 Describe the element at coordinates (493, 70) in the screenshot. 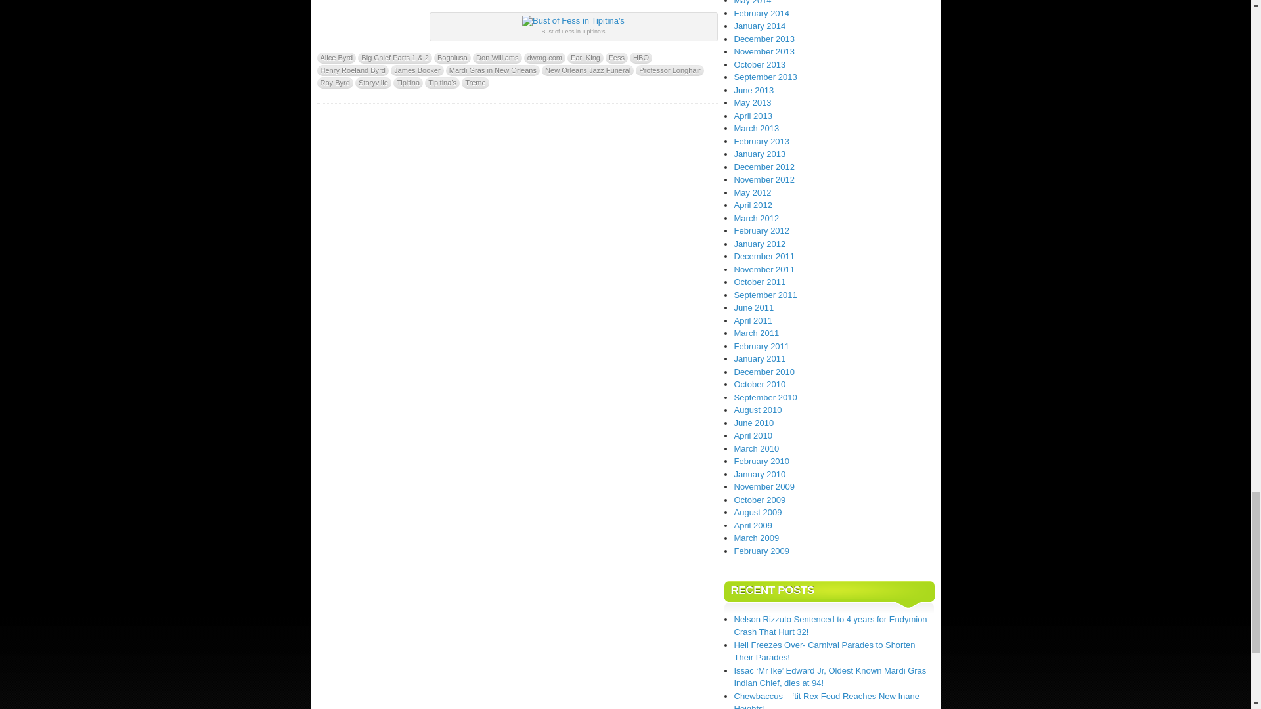

I see `Mardi Gras in New Orleans` at that location.